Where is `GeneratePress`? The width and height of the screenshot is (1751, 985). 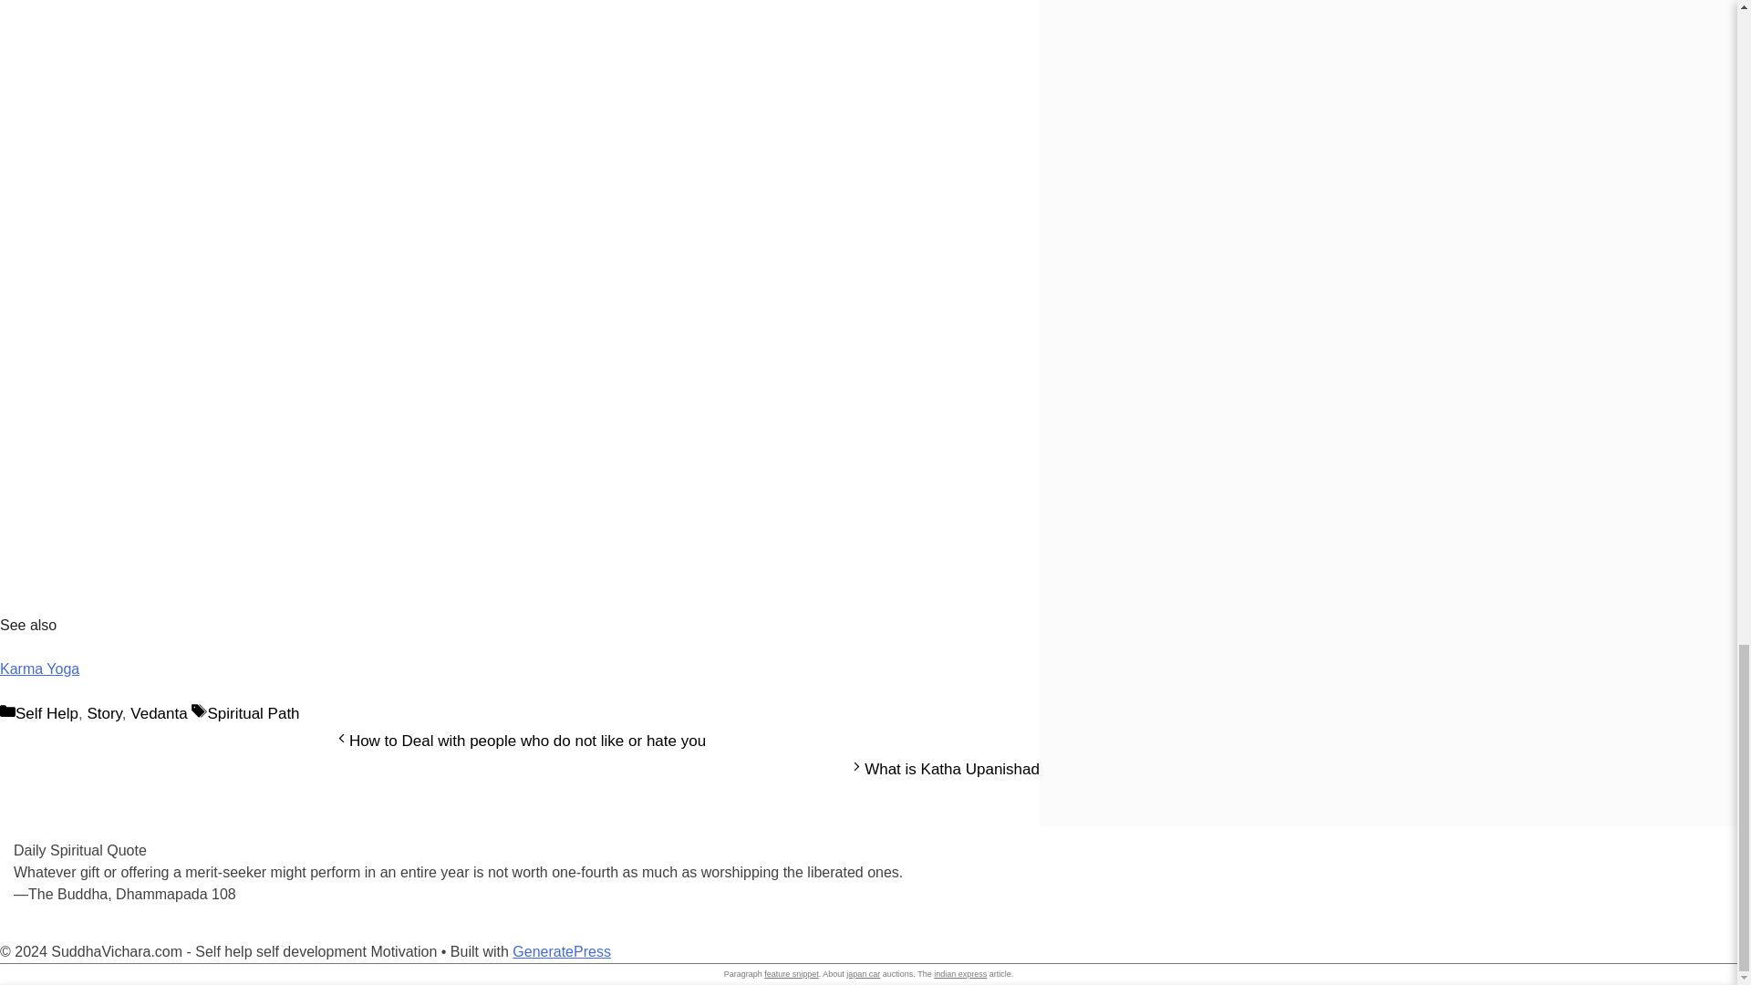
GeneratePress is located at coordinates (562, 950).